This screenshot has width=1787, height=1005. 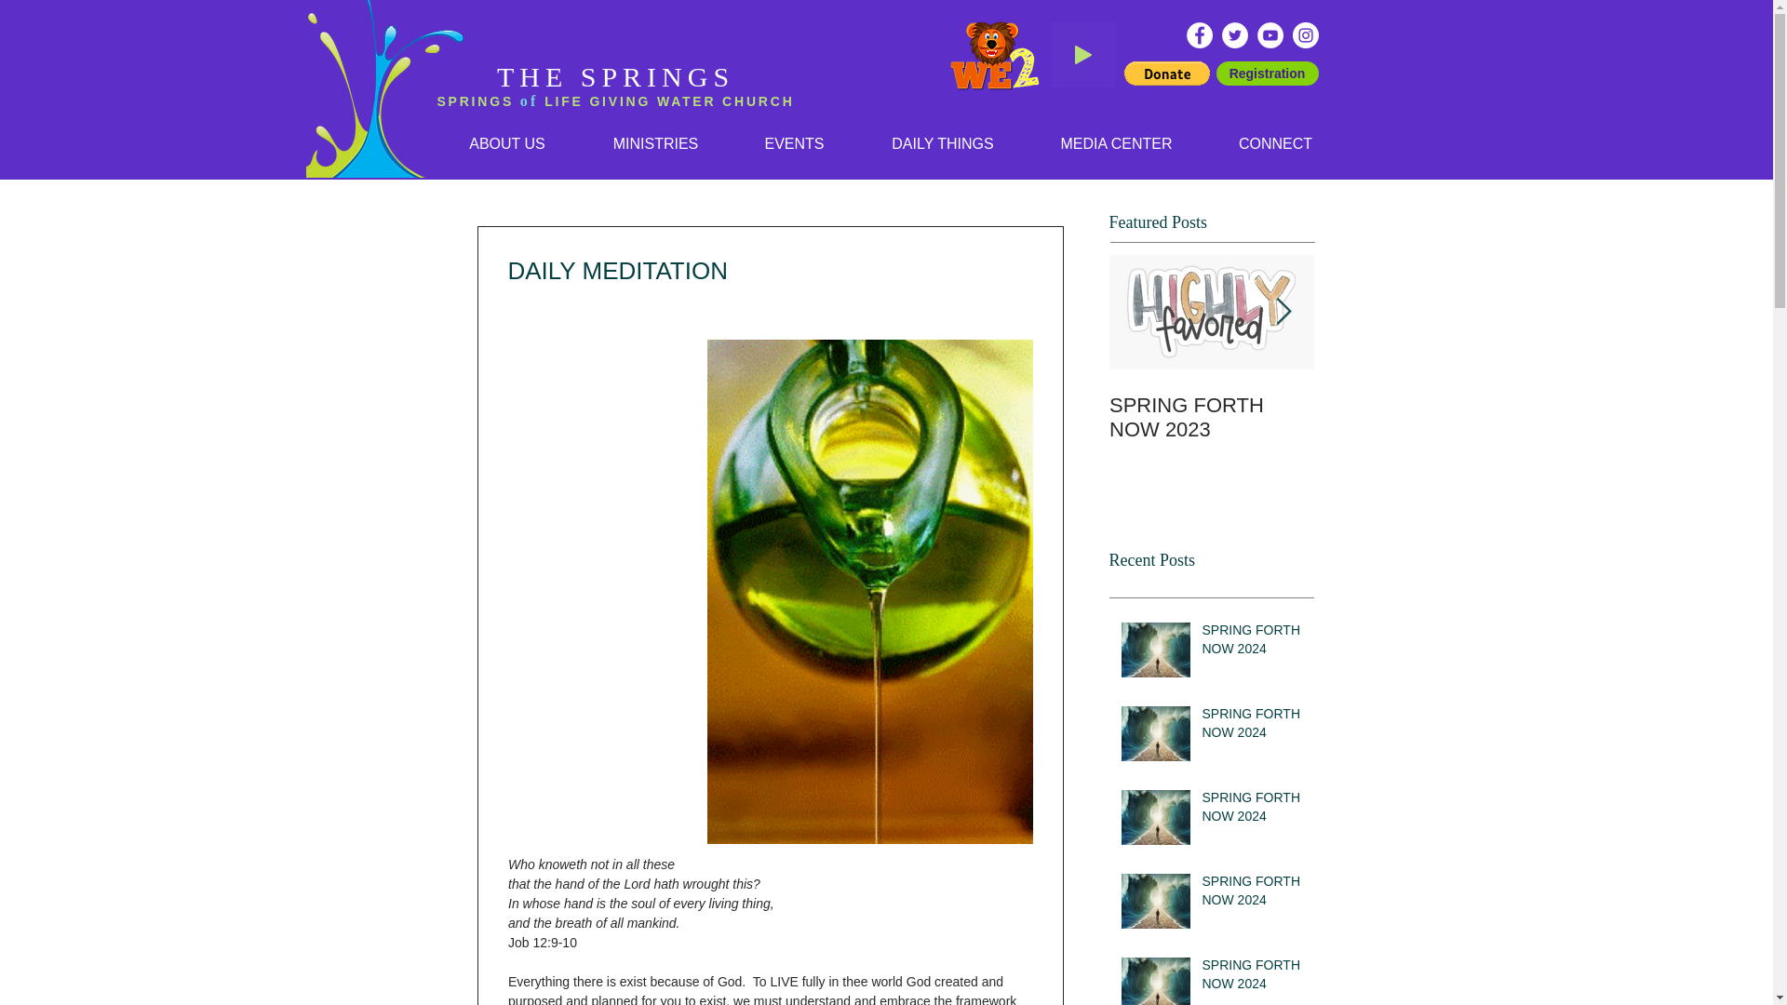 I want to click on SPRING FORTH NOW 2024, so click(x=1253, y=643).